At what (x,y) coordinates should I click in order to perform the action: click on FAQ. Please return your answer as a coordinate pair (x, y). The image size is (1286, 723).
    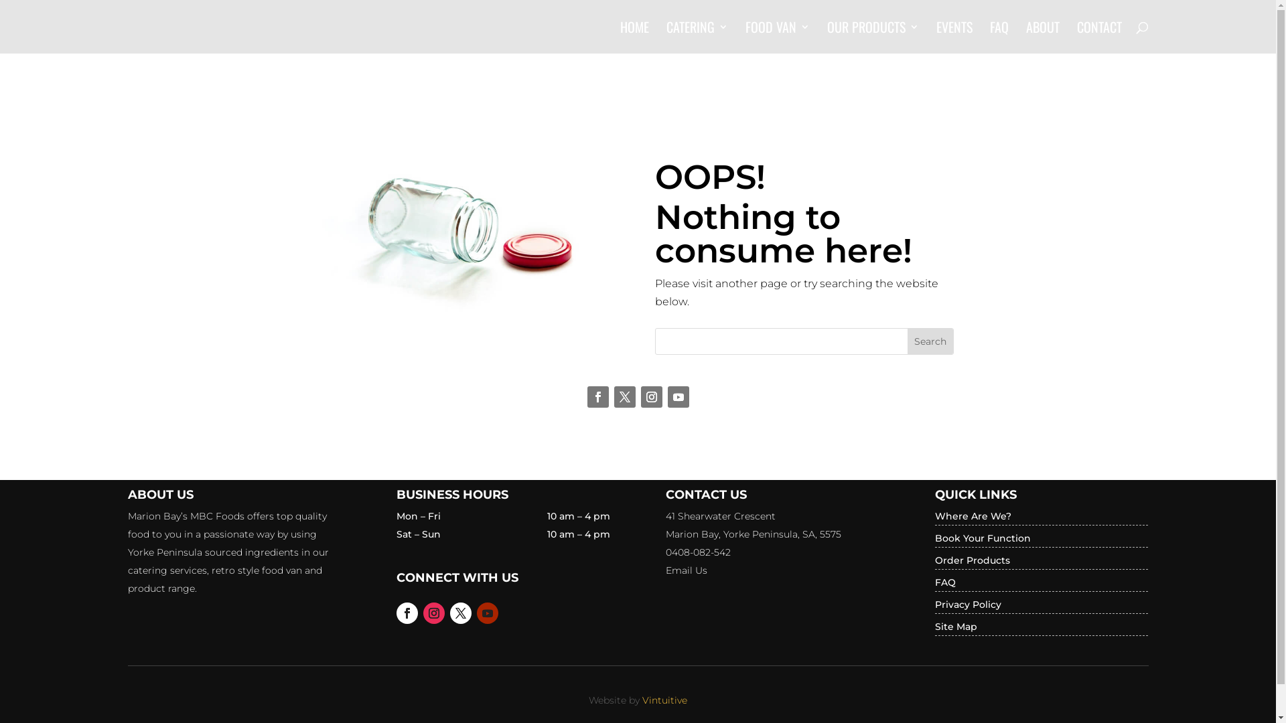
    Looking at the image, I should click on (999, 37).